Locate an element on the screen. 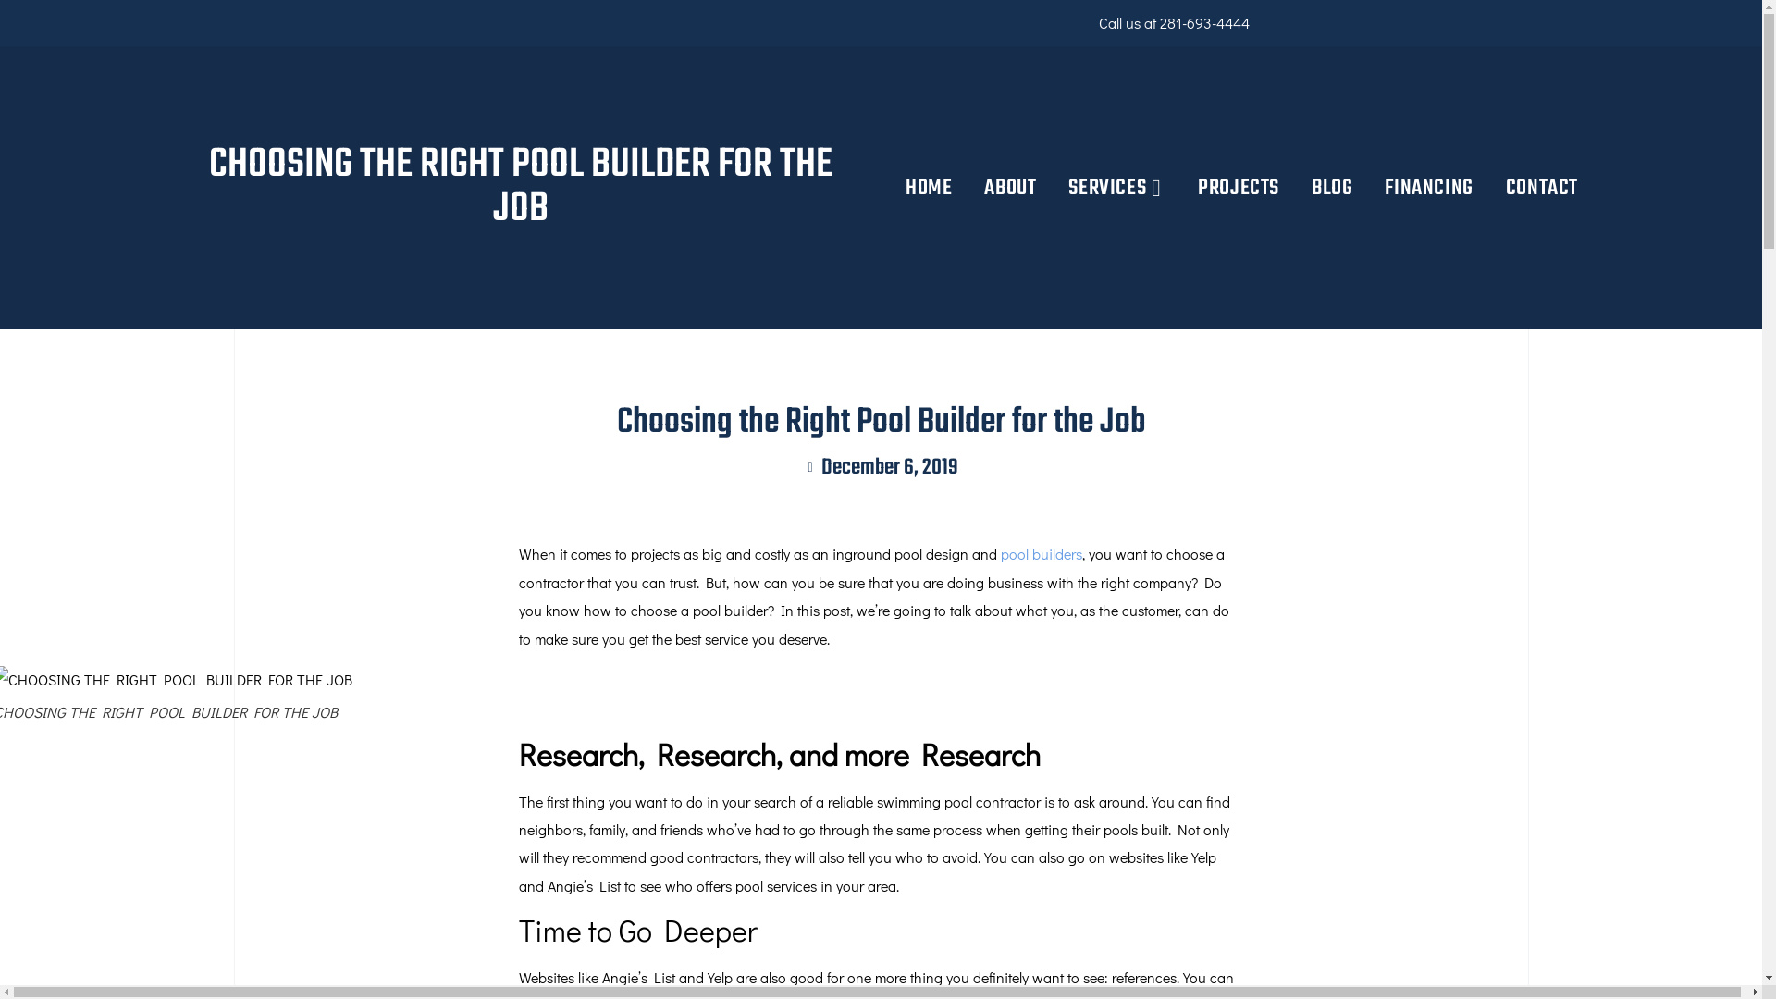 This screenshot has width=1776, height=999. December 6, 2019 is located at coordinates (881, 468).